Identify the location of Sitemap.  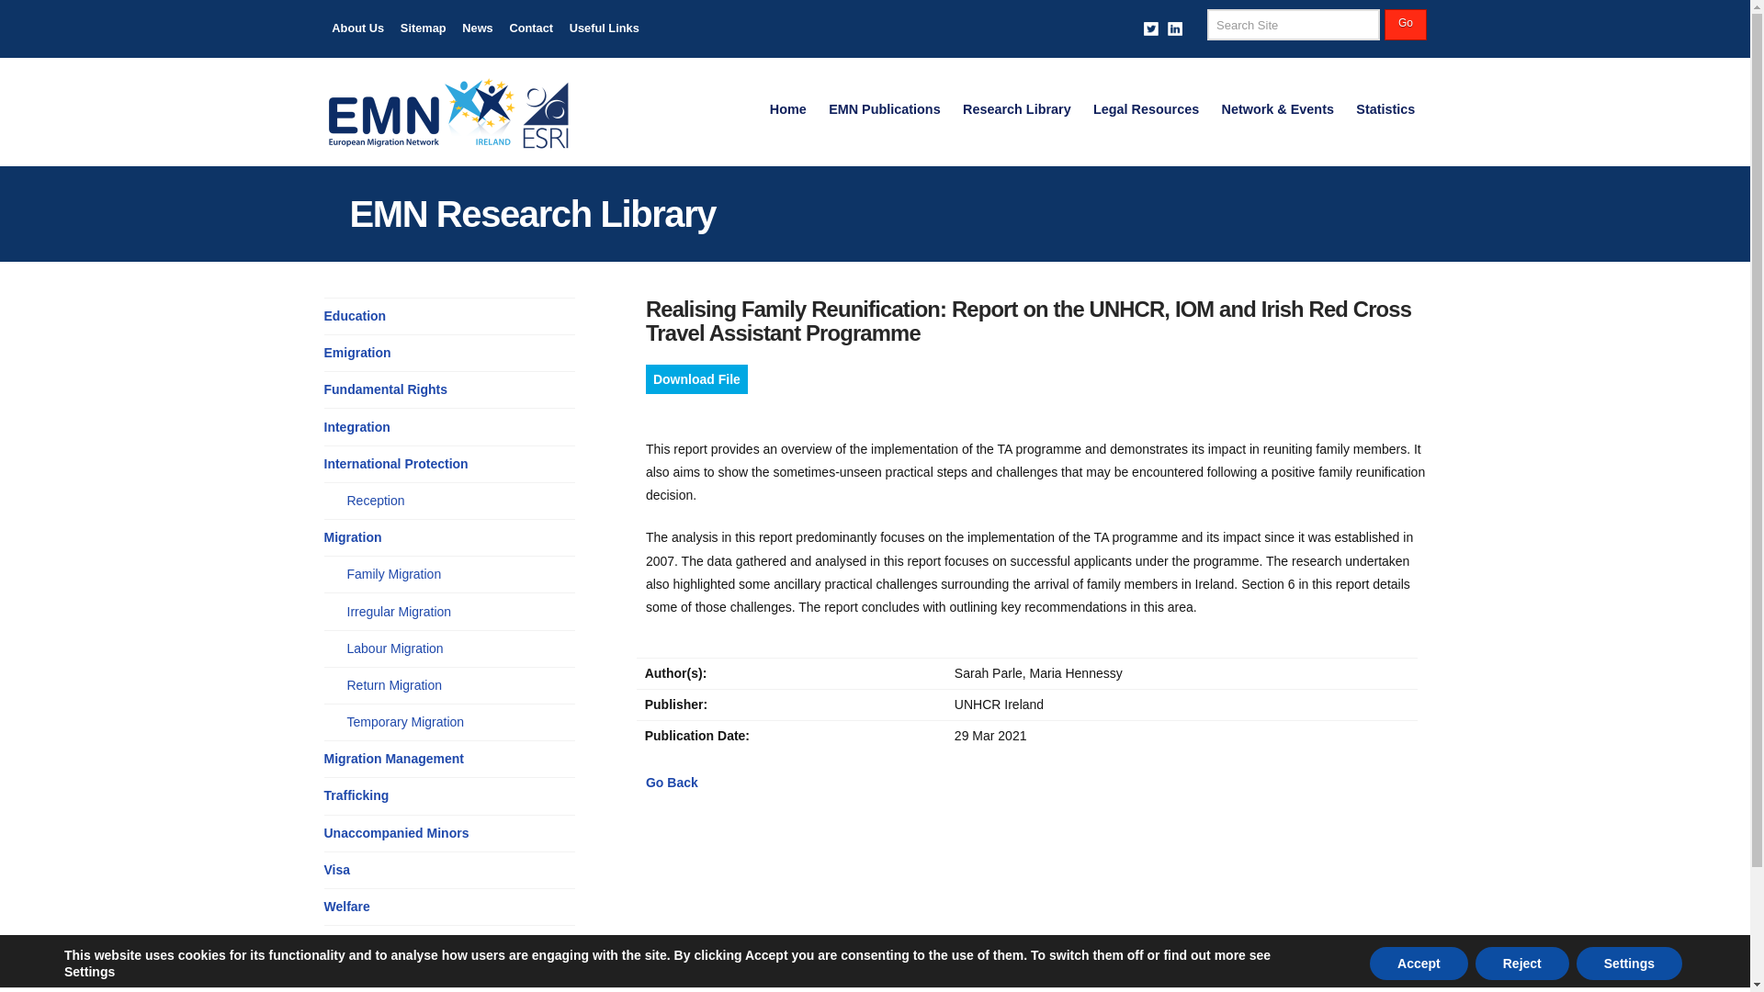
(423, 28).